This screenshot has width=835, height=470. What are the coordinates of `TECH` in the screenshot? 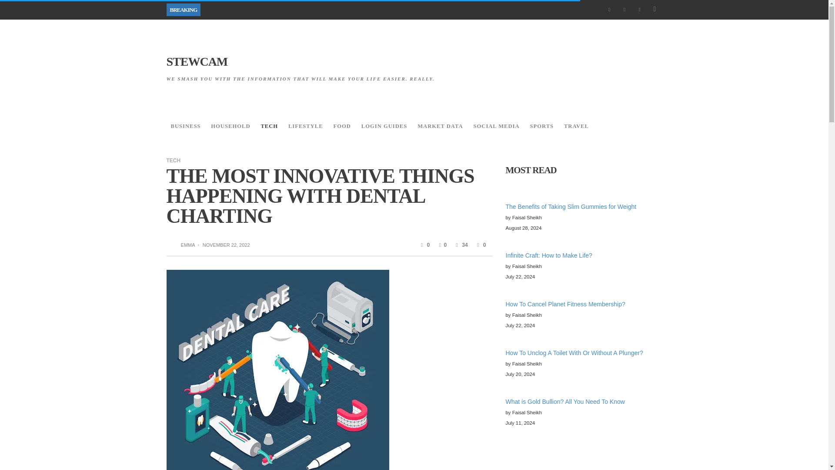 It's located at (269, 126).